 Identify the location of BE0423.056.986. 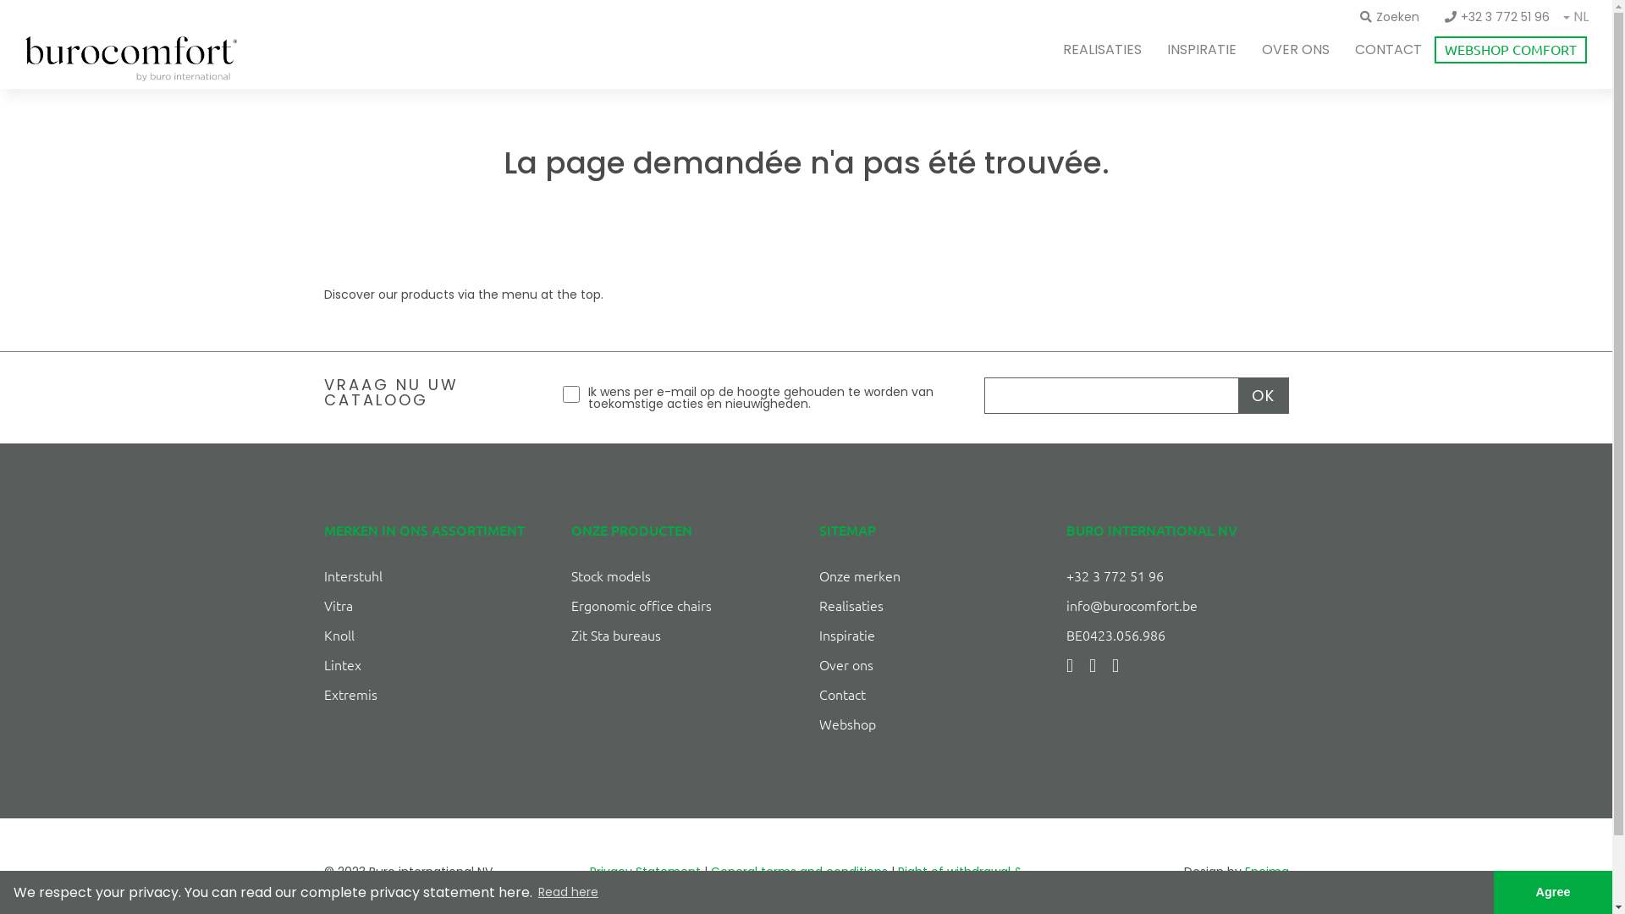
(1115, 635).